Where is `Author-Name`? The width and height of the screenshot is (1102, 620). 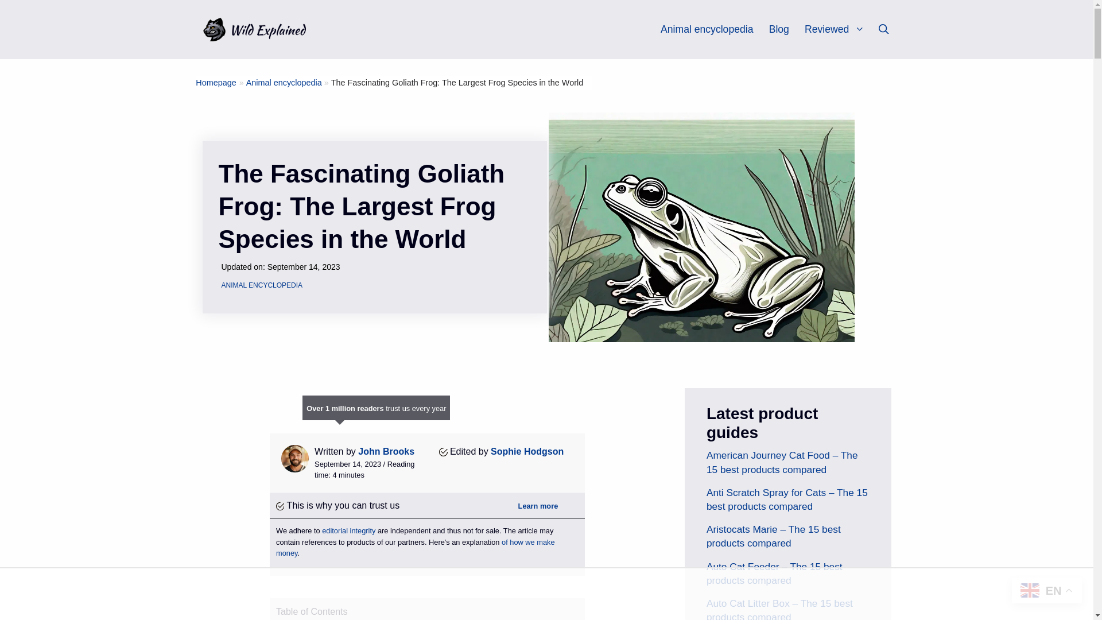 Author-Name is located at coordinates (386, 451).